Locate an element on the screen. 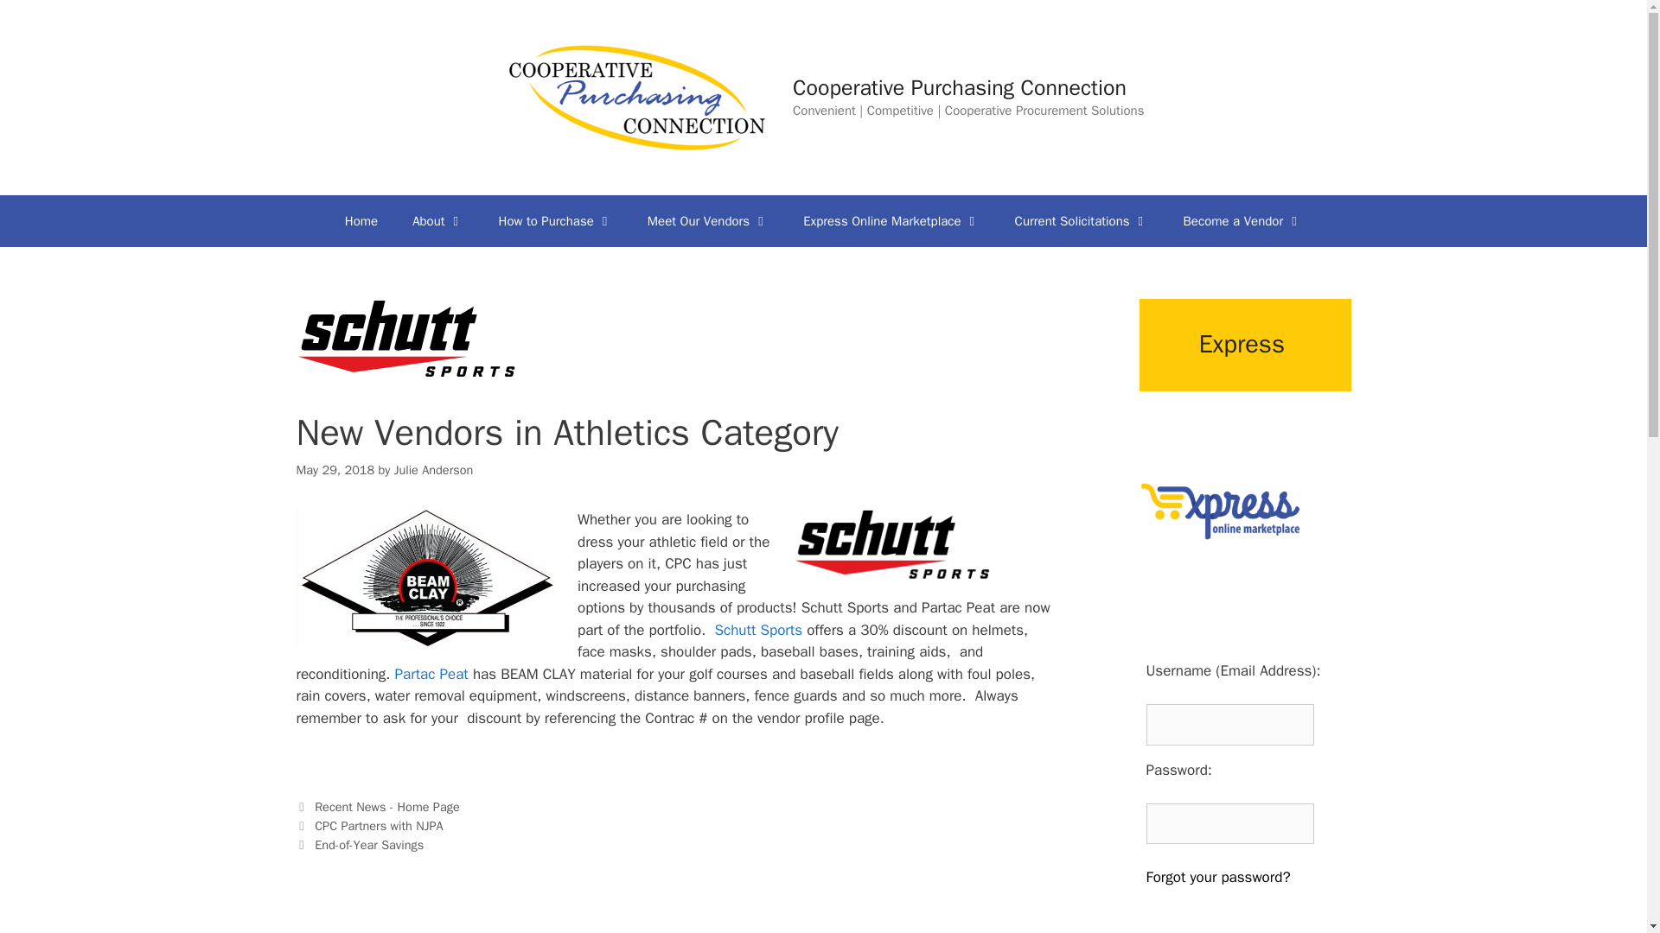 The height and width of the screenshot is (933, 1660). About is located at coordinates (437, 221).